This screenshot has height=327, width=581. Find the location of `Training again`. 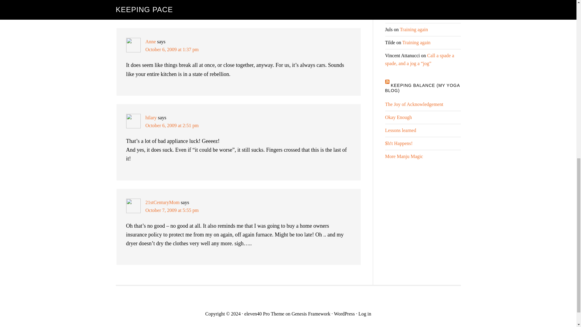

Training again is located at coordinates (413, 29).